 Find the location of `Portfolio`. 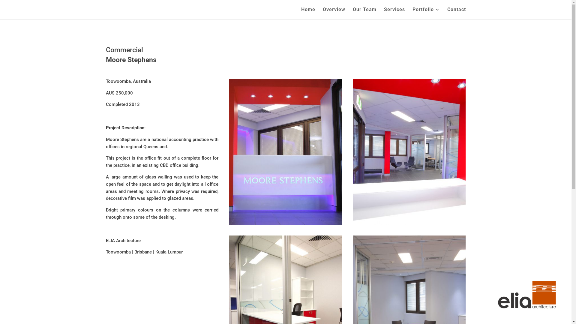

Portfolio is located at coordinates (426, 13).